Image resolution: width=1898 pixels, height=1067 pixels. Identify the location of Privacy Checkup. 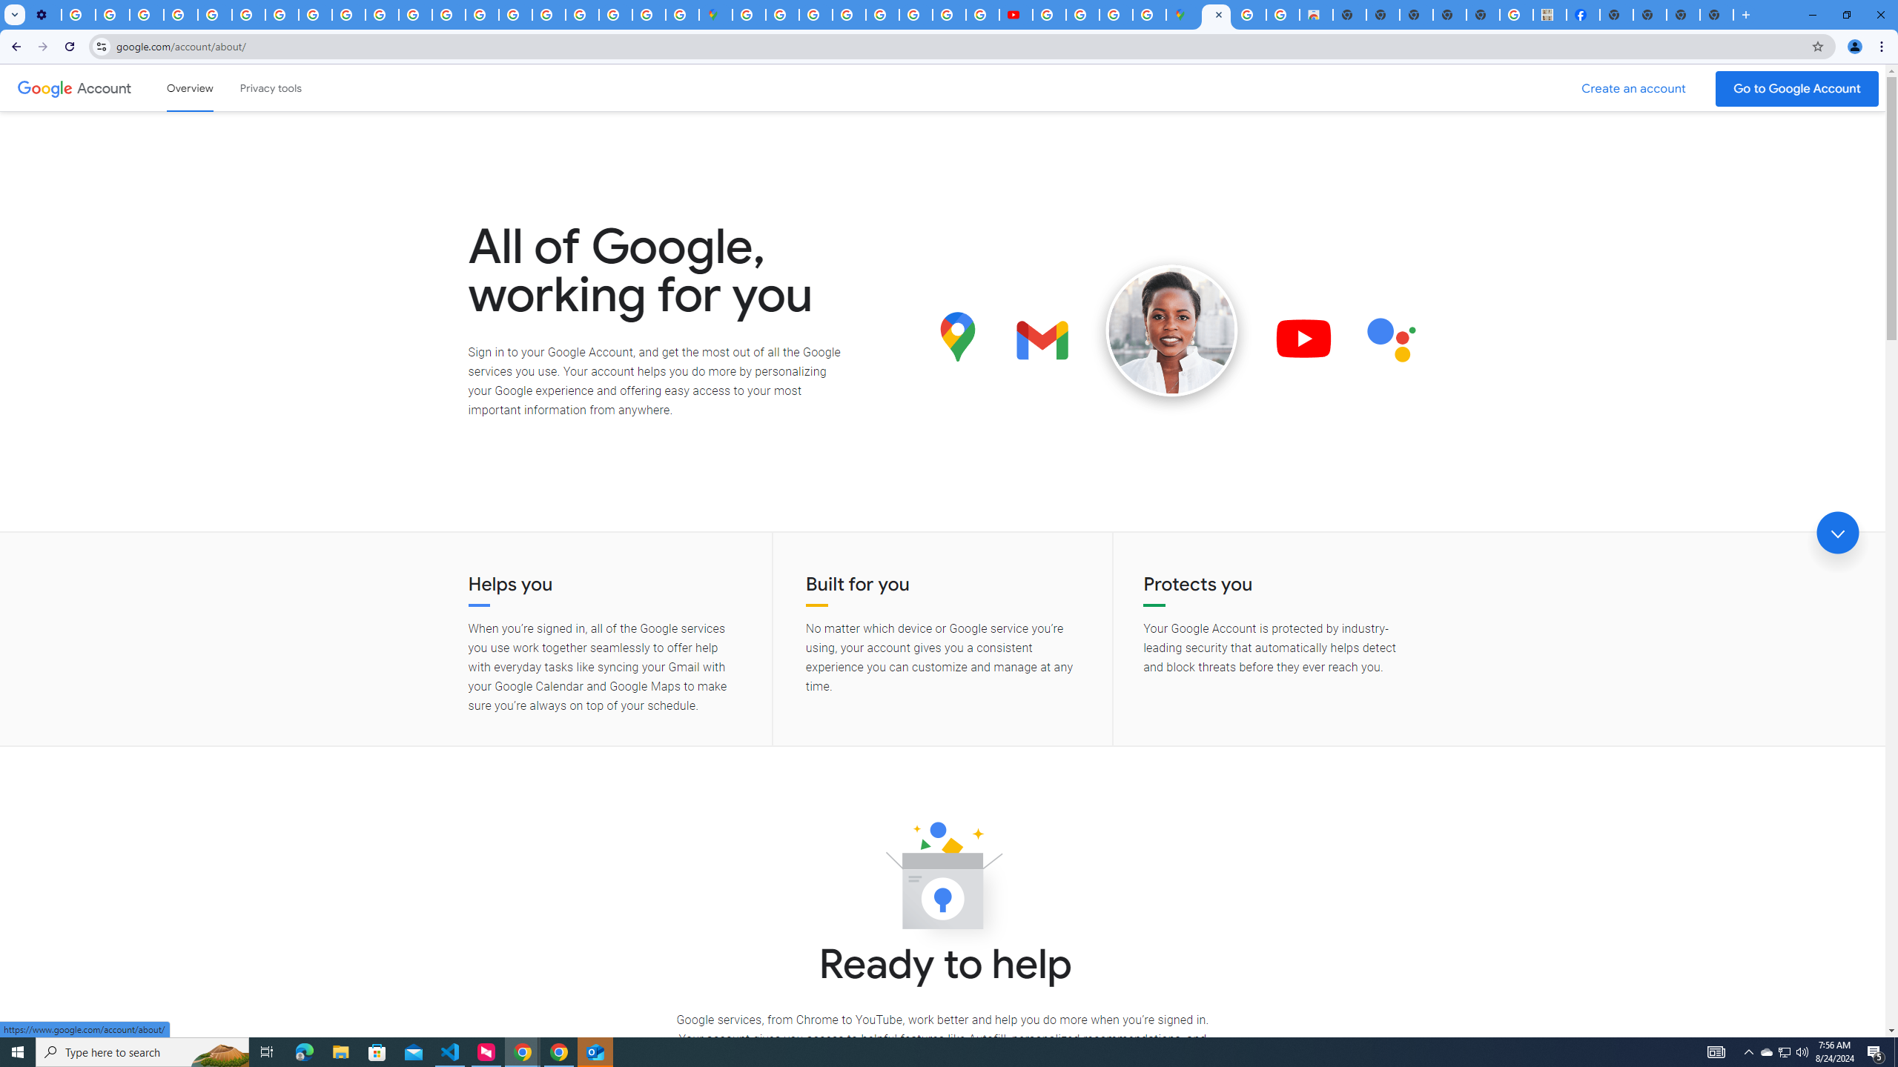
(382, 15).